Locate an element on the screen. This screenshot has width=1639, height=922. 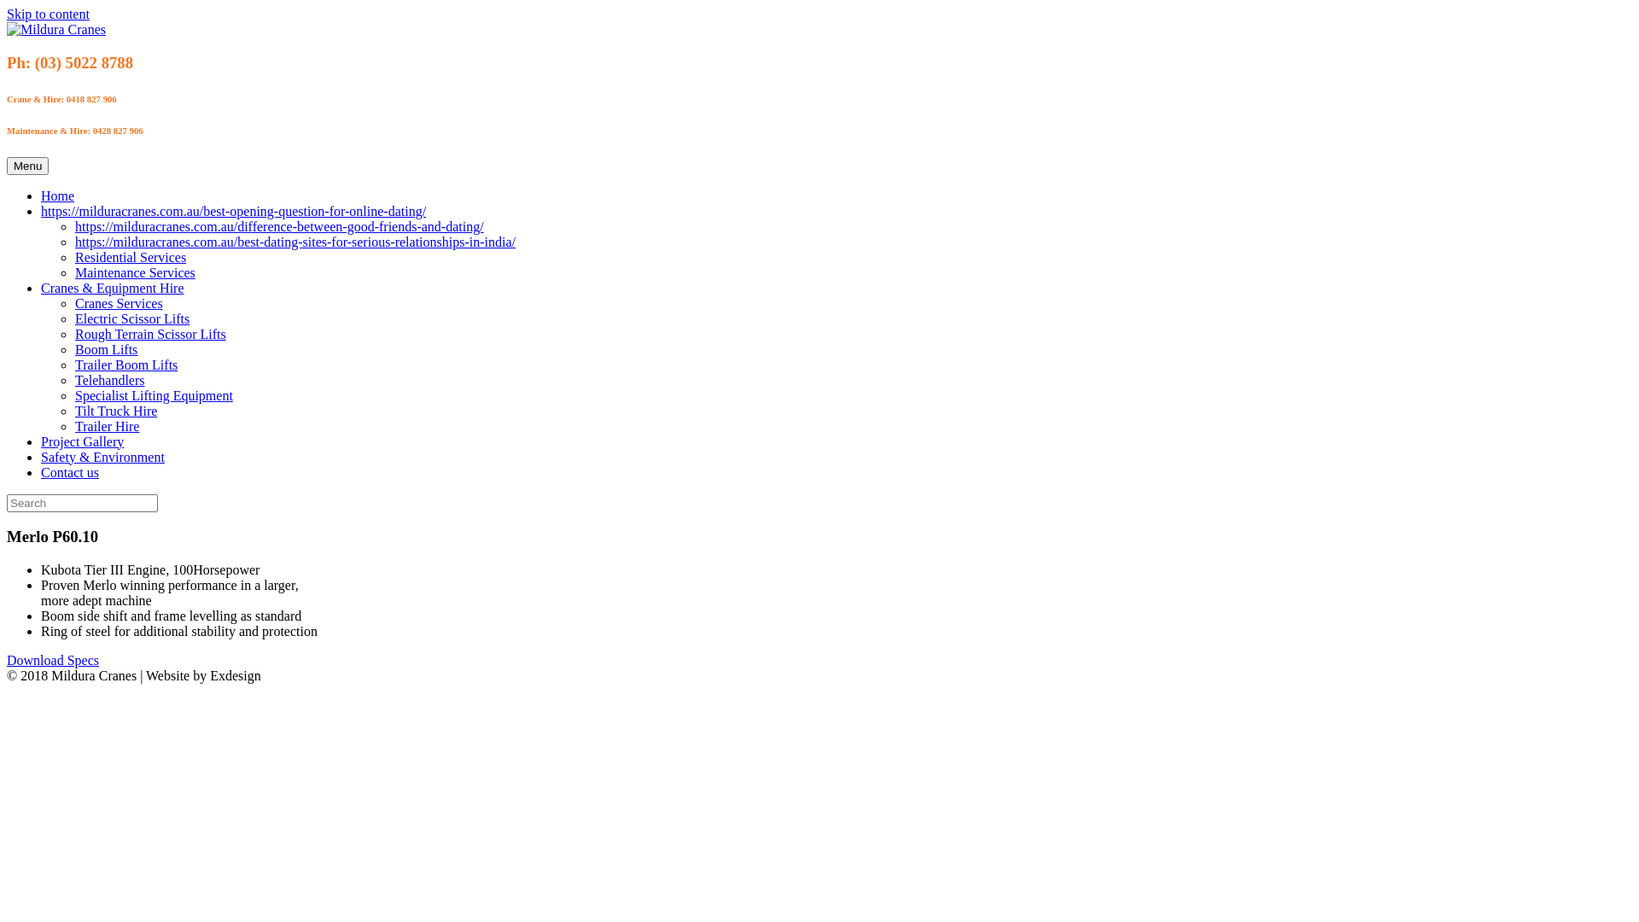
Contact us is located at coordinates (70, 473).